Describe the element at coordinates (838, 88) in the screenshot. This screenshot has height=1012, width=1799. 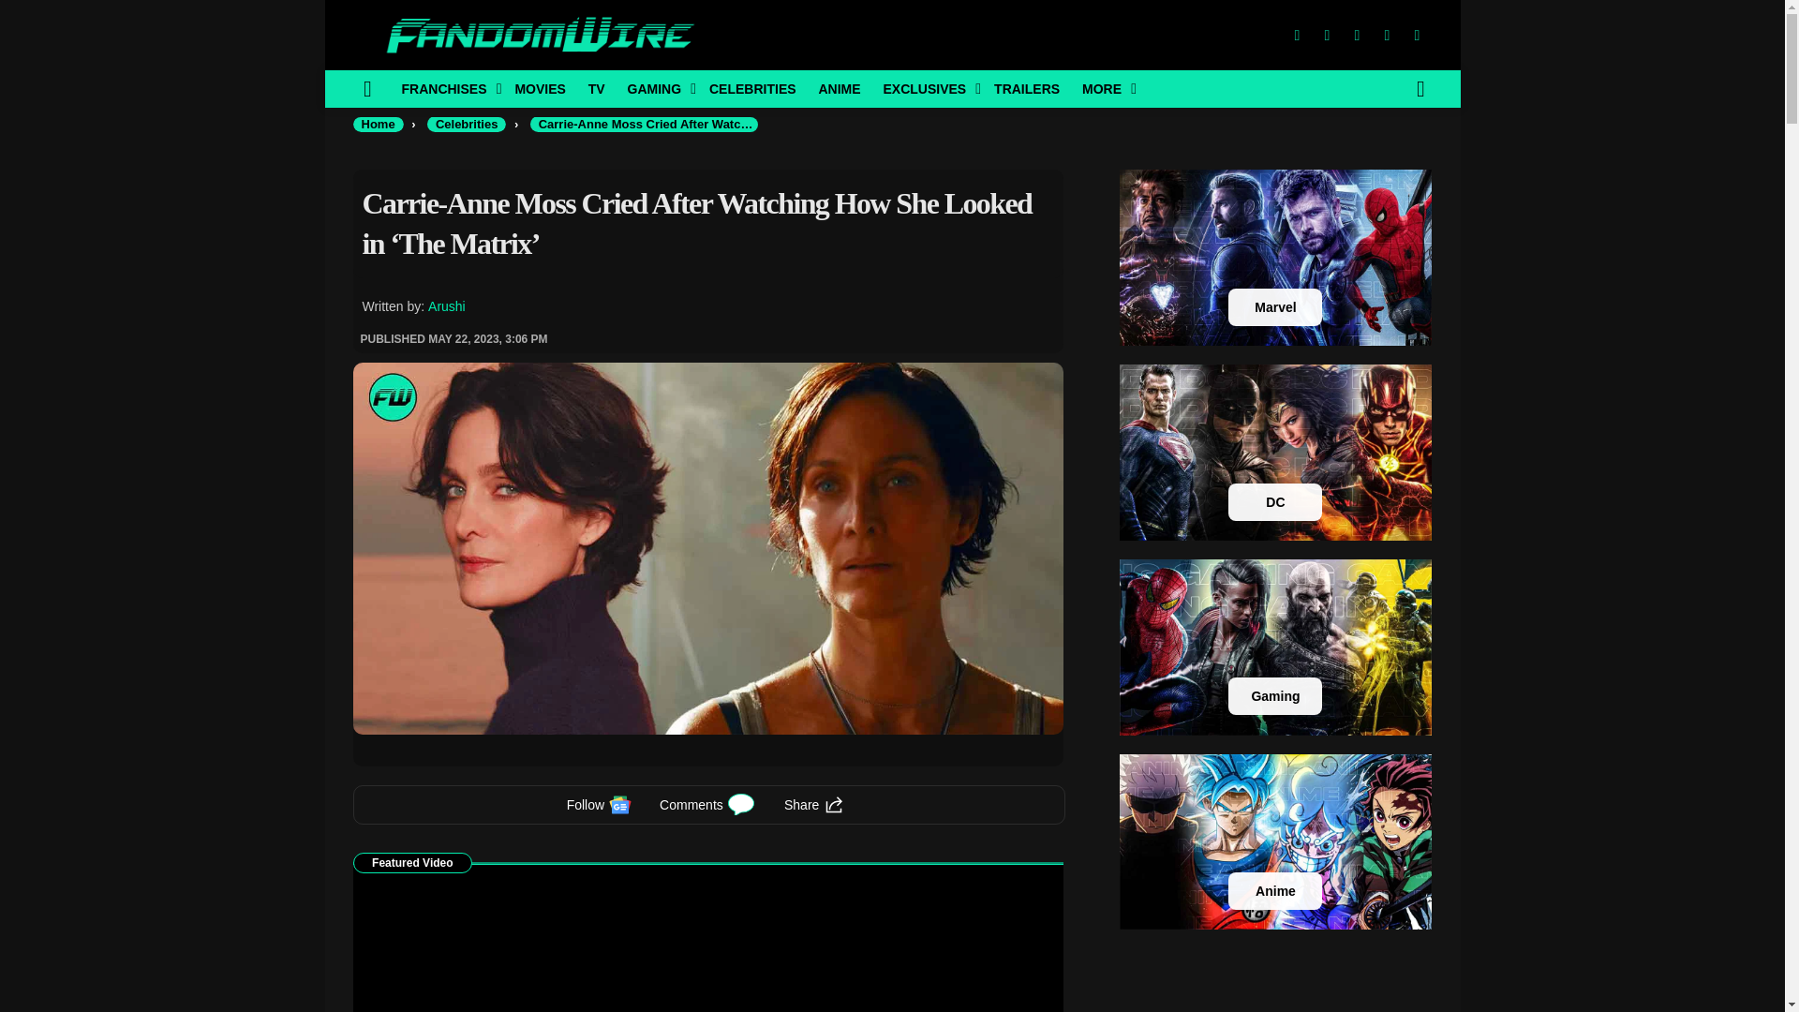
I see `ANIME` at that location.